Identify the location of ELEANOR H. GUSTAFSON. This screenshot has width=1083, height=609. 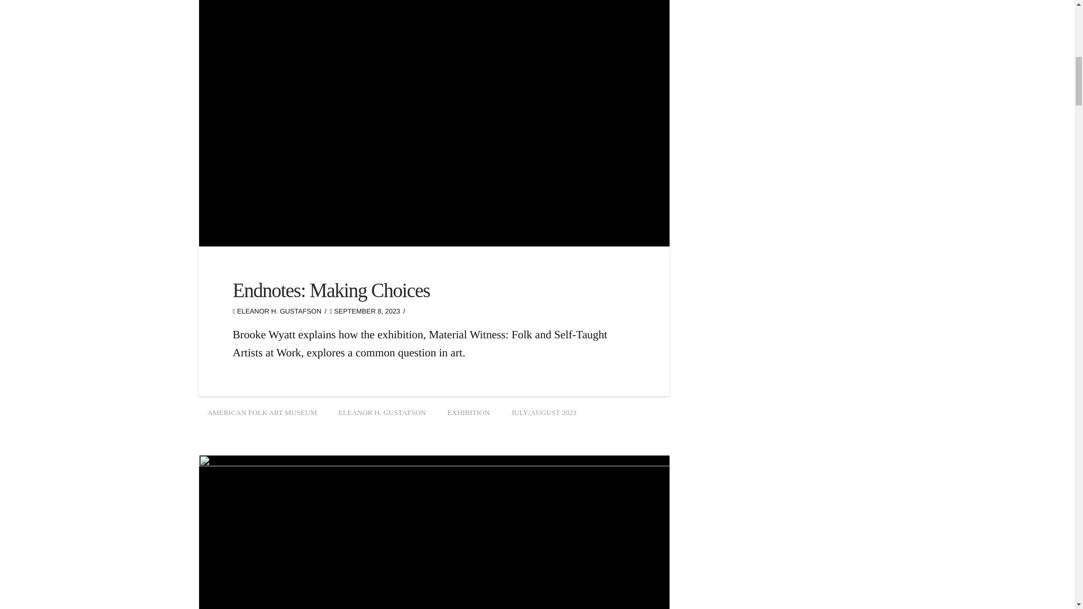
(382, 413).